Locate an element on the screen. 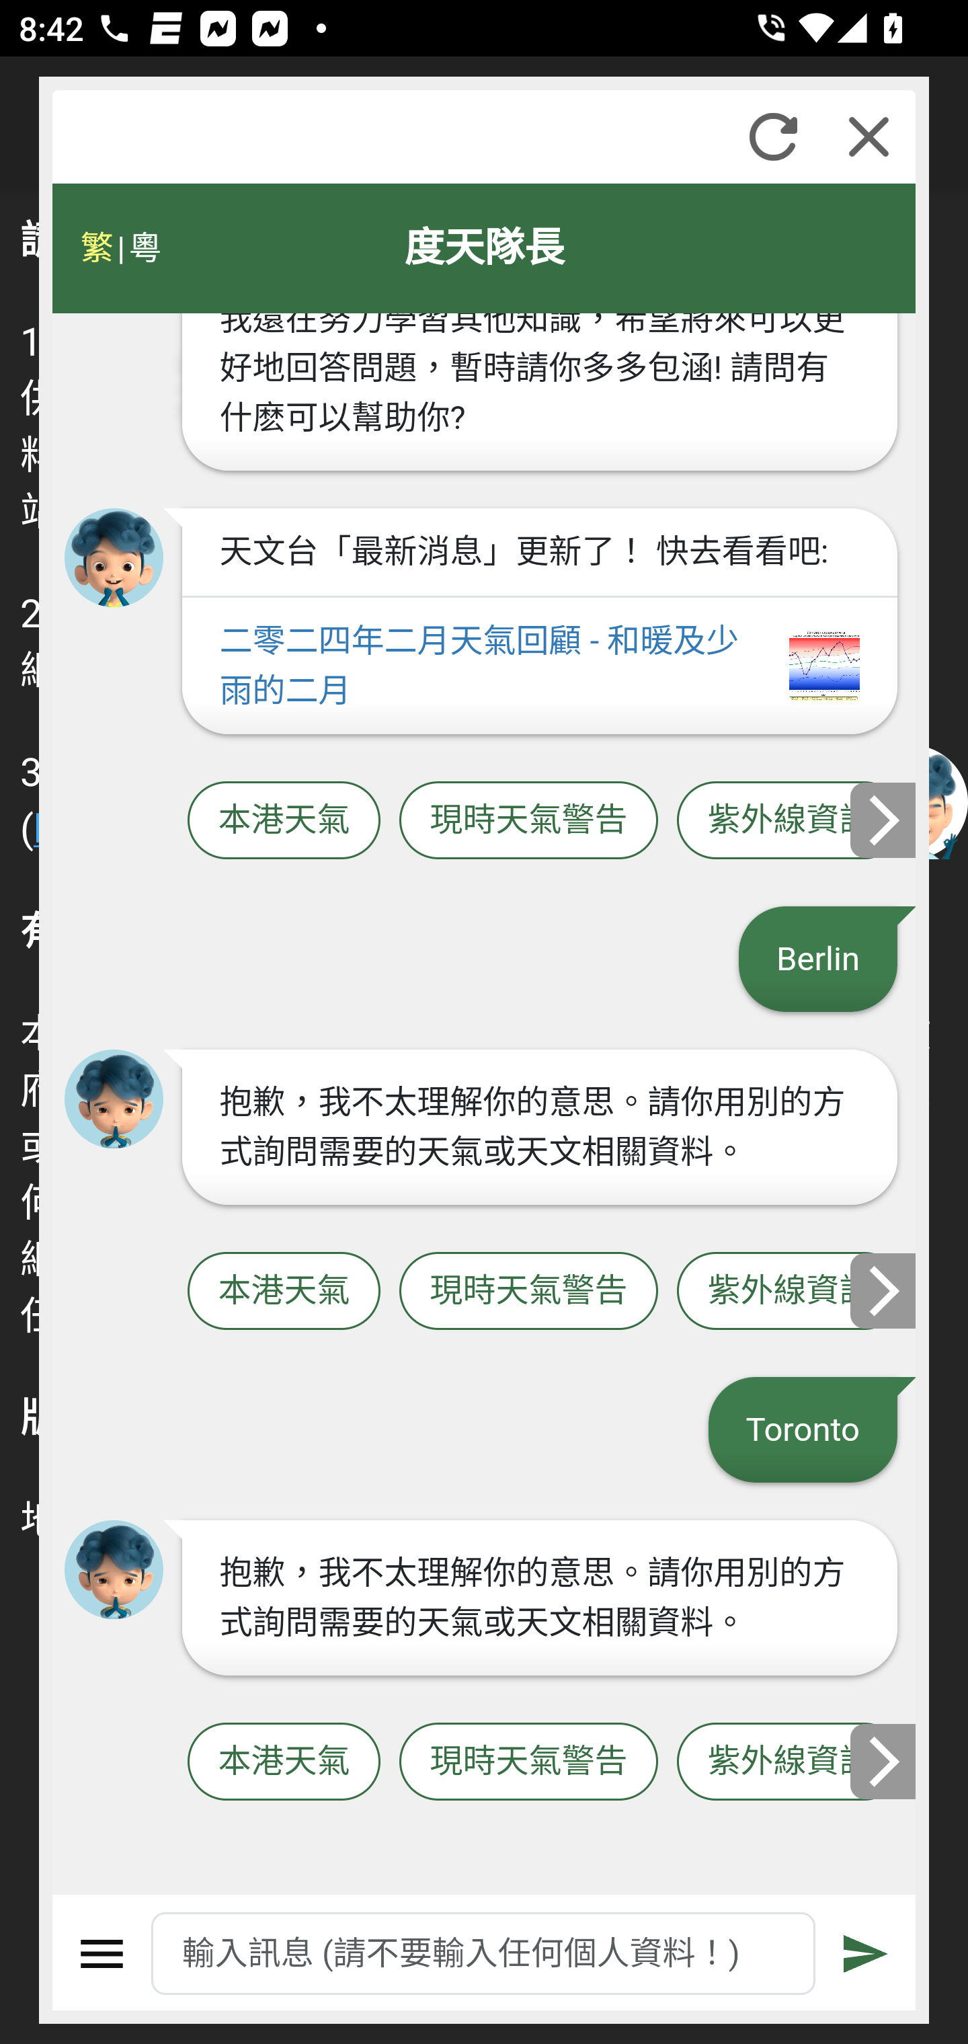 The image size is (968, 2044). 現時天氣警告 is located at coordinates (528, 820).